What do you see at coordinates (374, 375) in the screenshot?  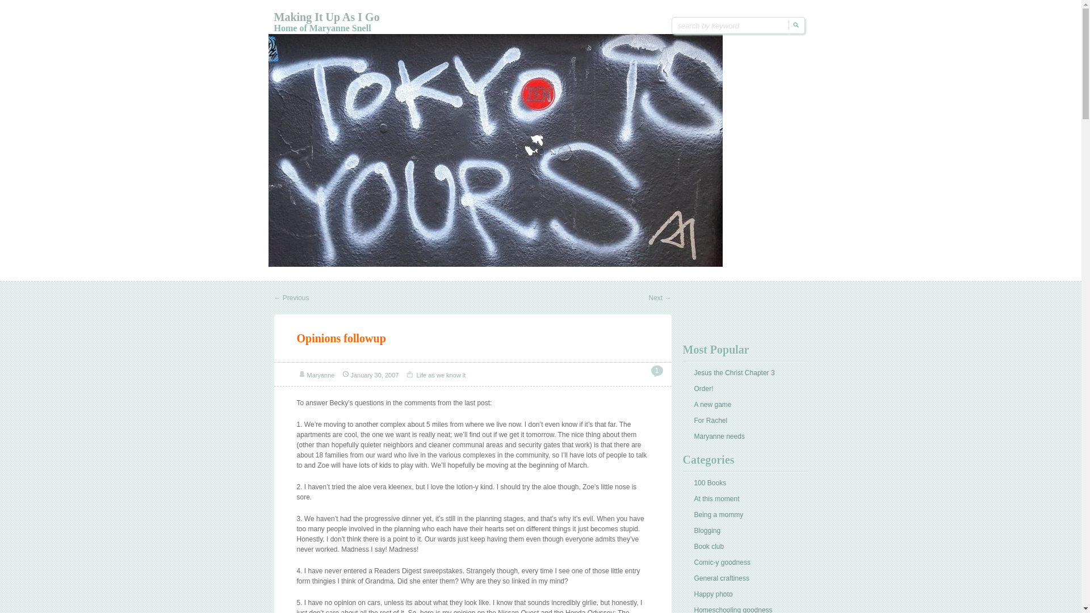 I see `10:48 am` at bounding box center [374, 375].